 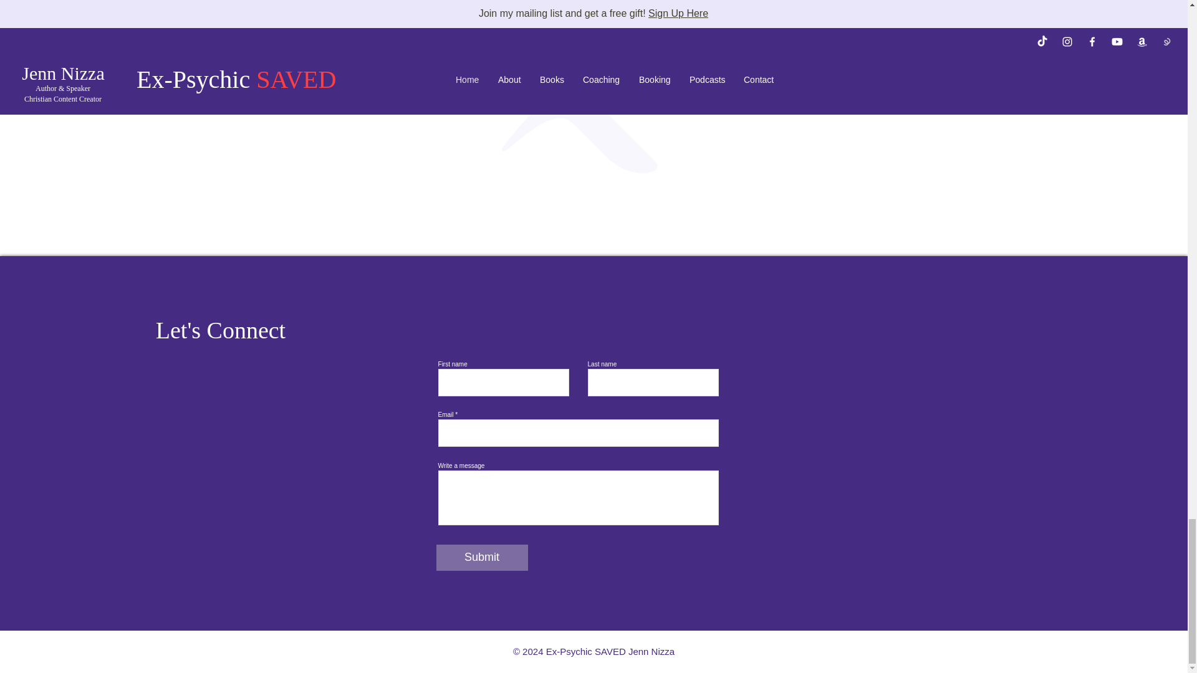 What do you see at coordinates (482, 557) in the screenshot?
I see `Submit` at bounding box center [482, 557].